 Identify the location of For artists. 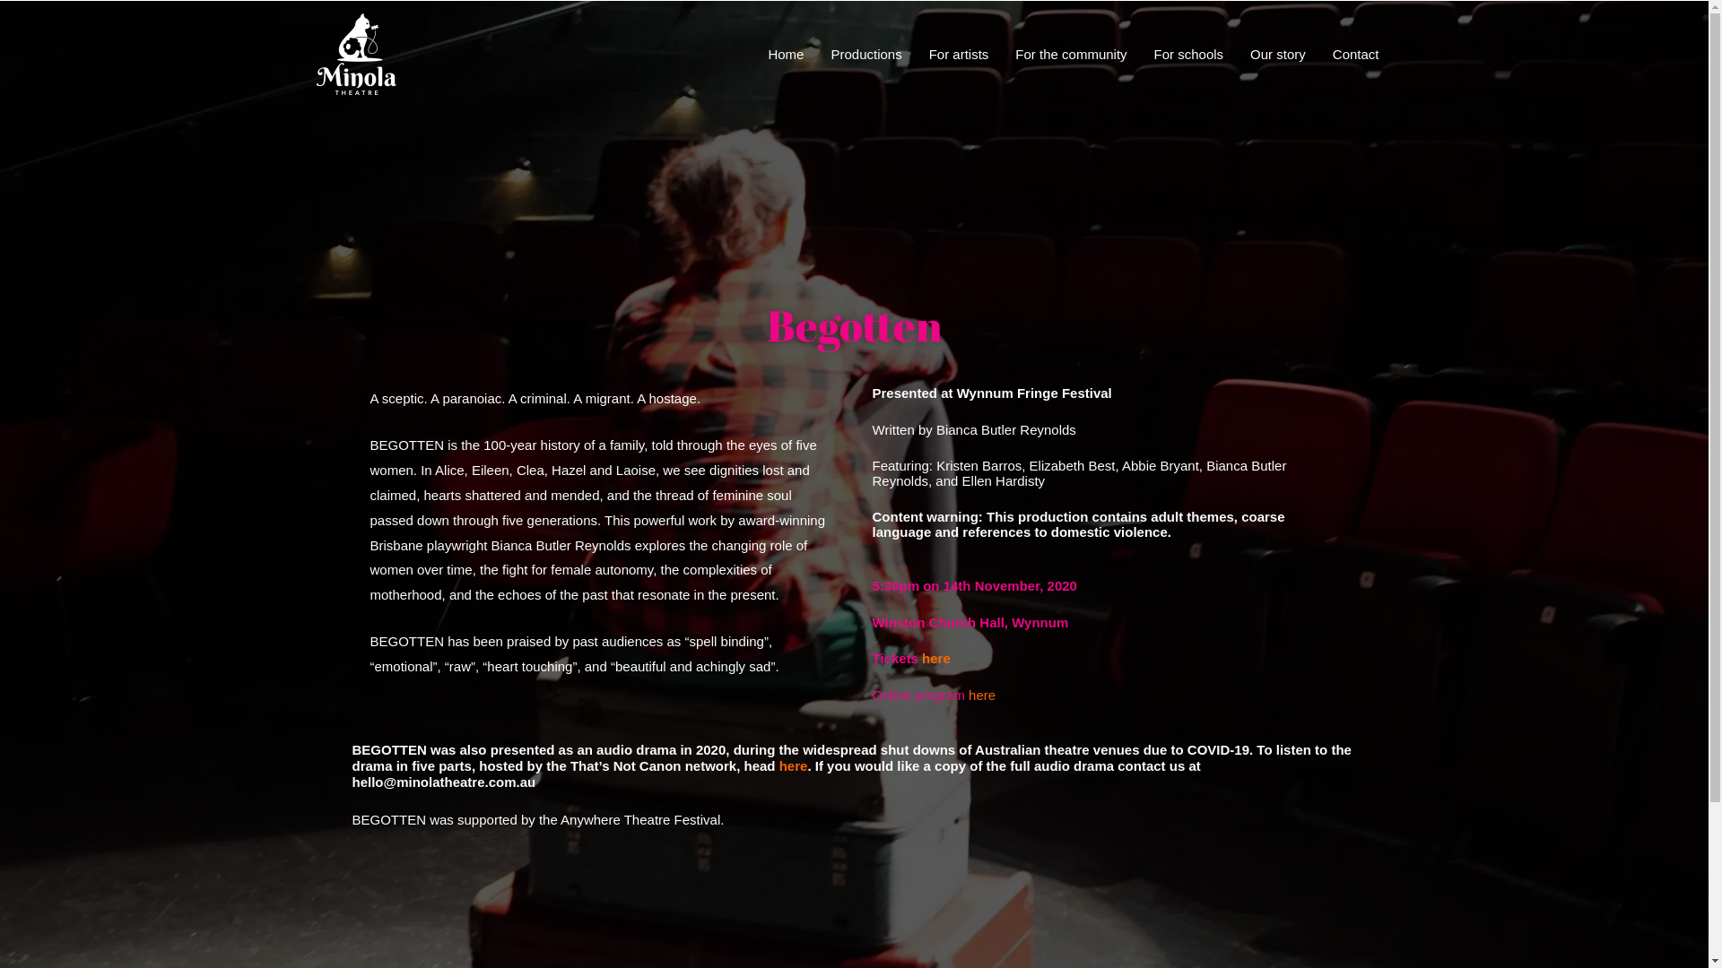
(960, 54).